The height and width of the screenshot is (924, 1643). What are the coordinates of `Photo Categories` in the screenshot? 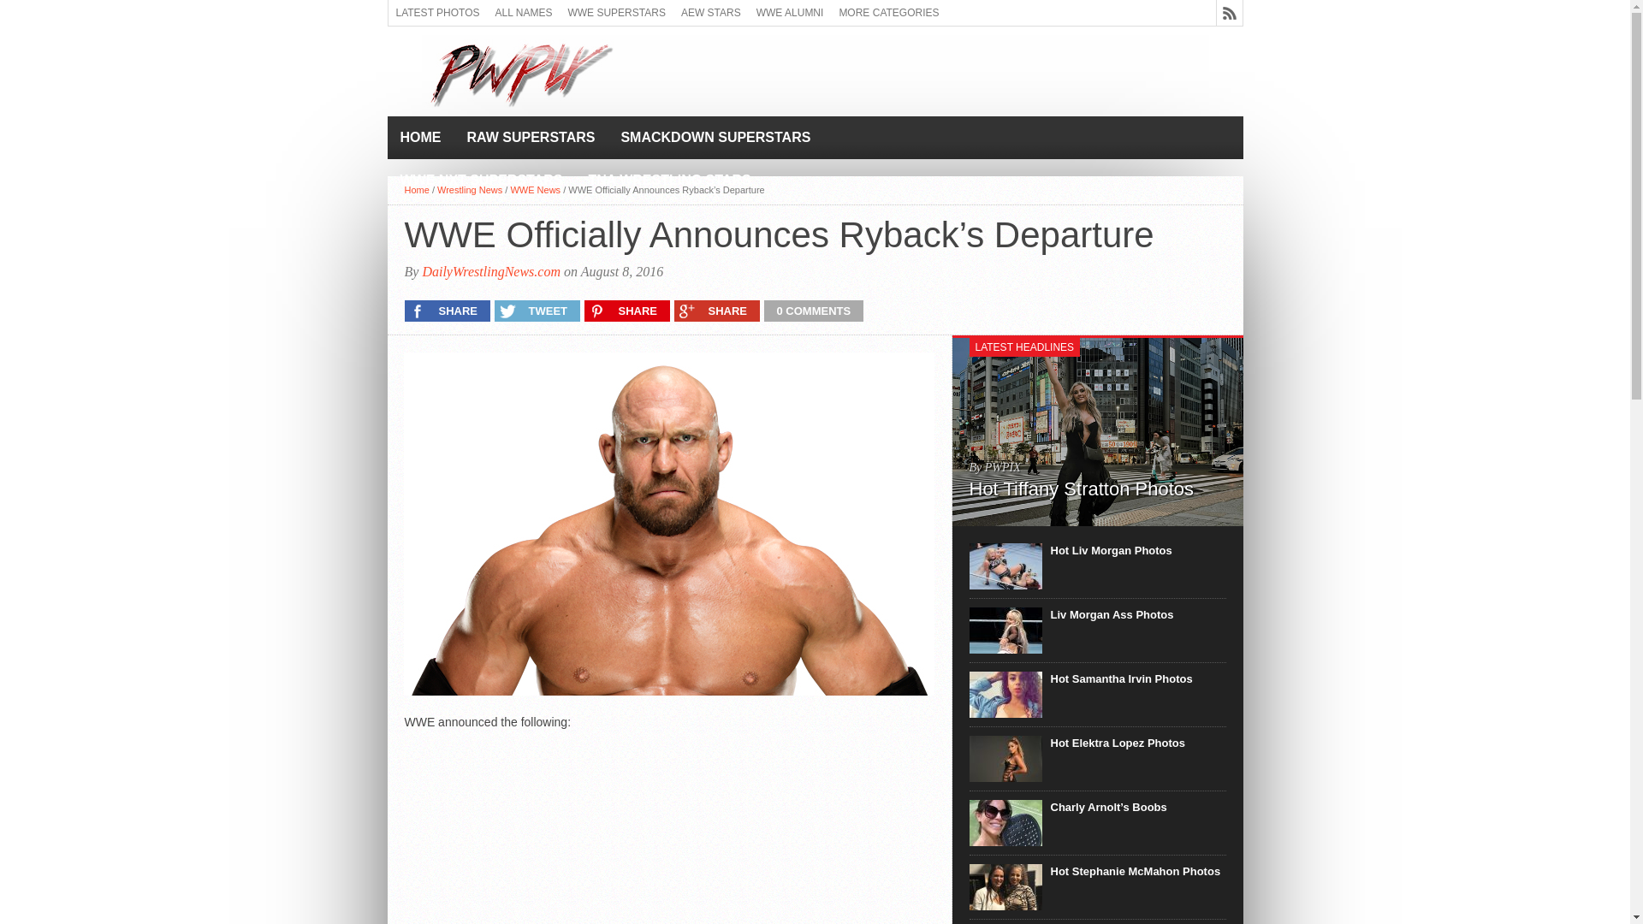 It's located at (888, 13).